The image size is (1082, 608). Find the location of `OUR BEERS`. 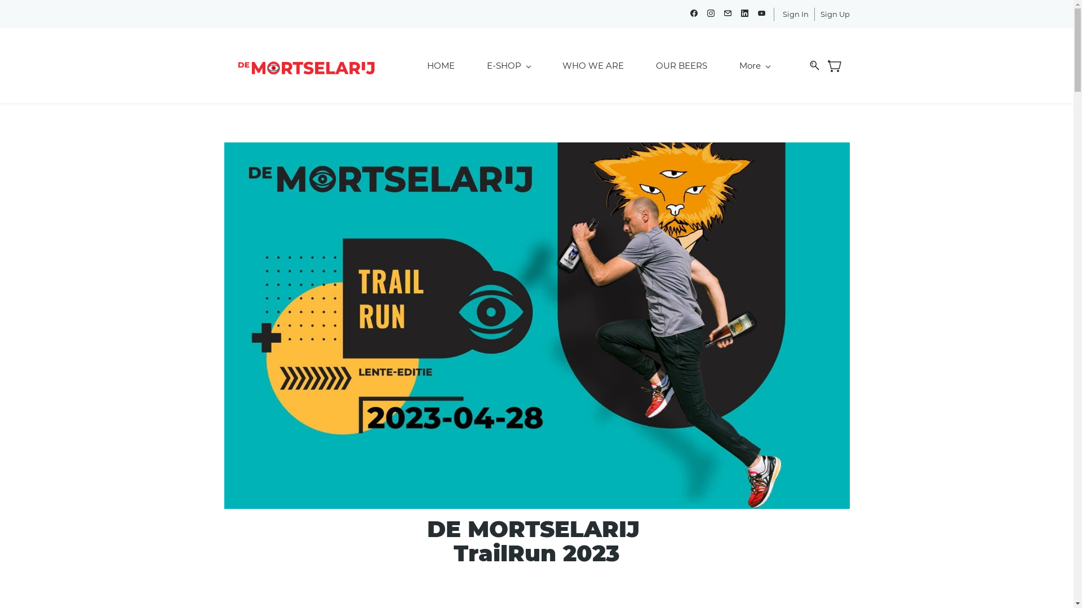

OUR BEERS is located at coordinates (682, 65).